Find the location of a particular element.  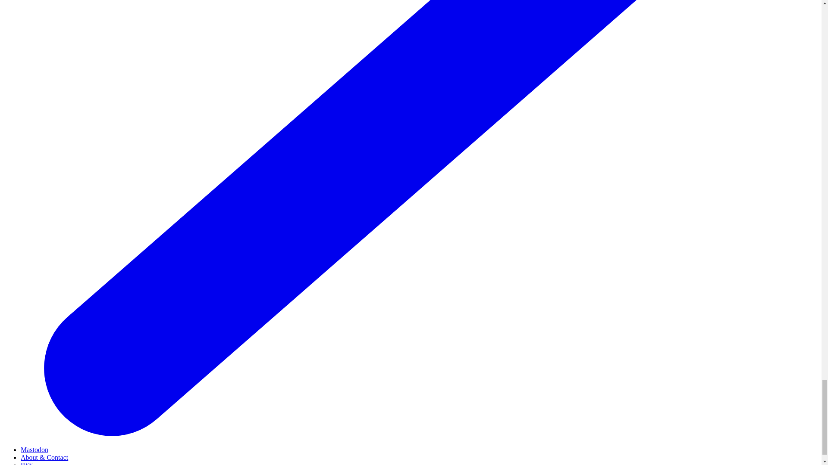

RSS is located at coordinates (27, 463).